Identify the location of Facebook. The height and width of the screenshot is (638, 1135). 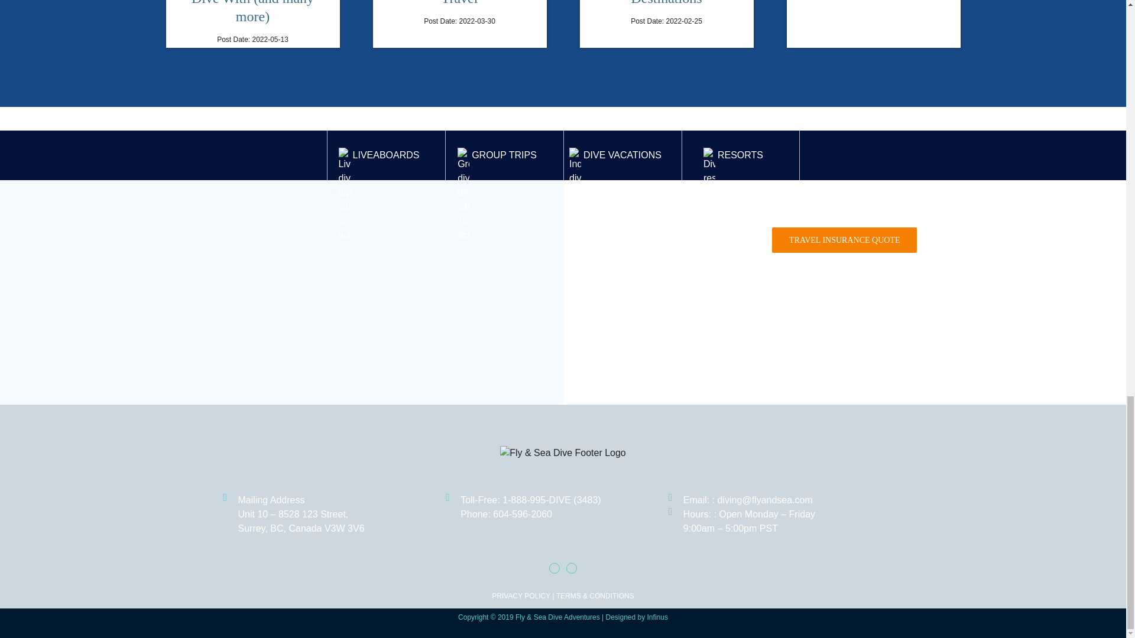
(554, 568).